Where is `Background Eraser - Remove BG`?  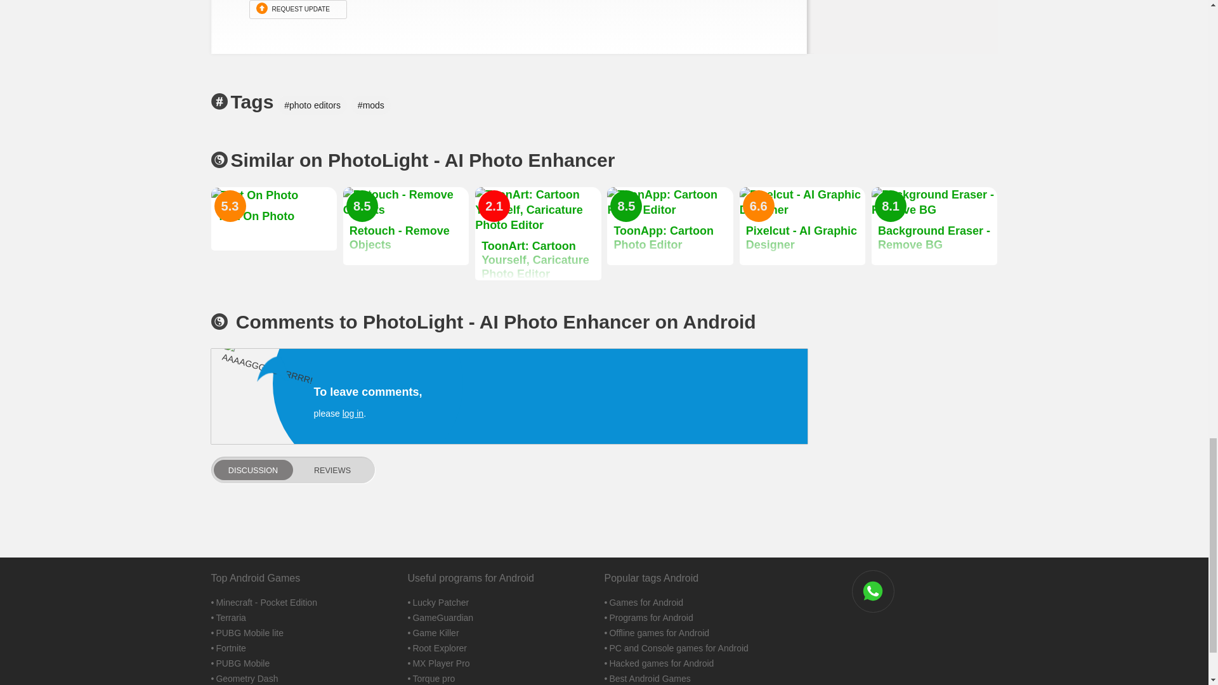
Background Eraser - Remove BG is located at coordinates (934, 226).